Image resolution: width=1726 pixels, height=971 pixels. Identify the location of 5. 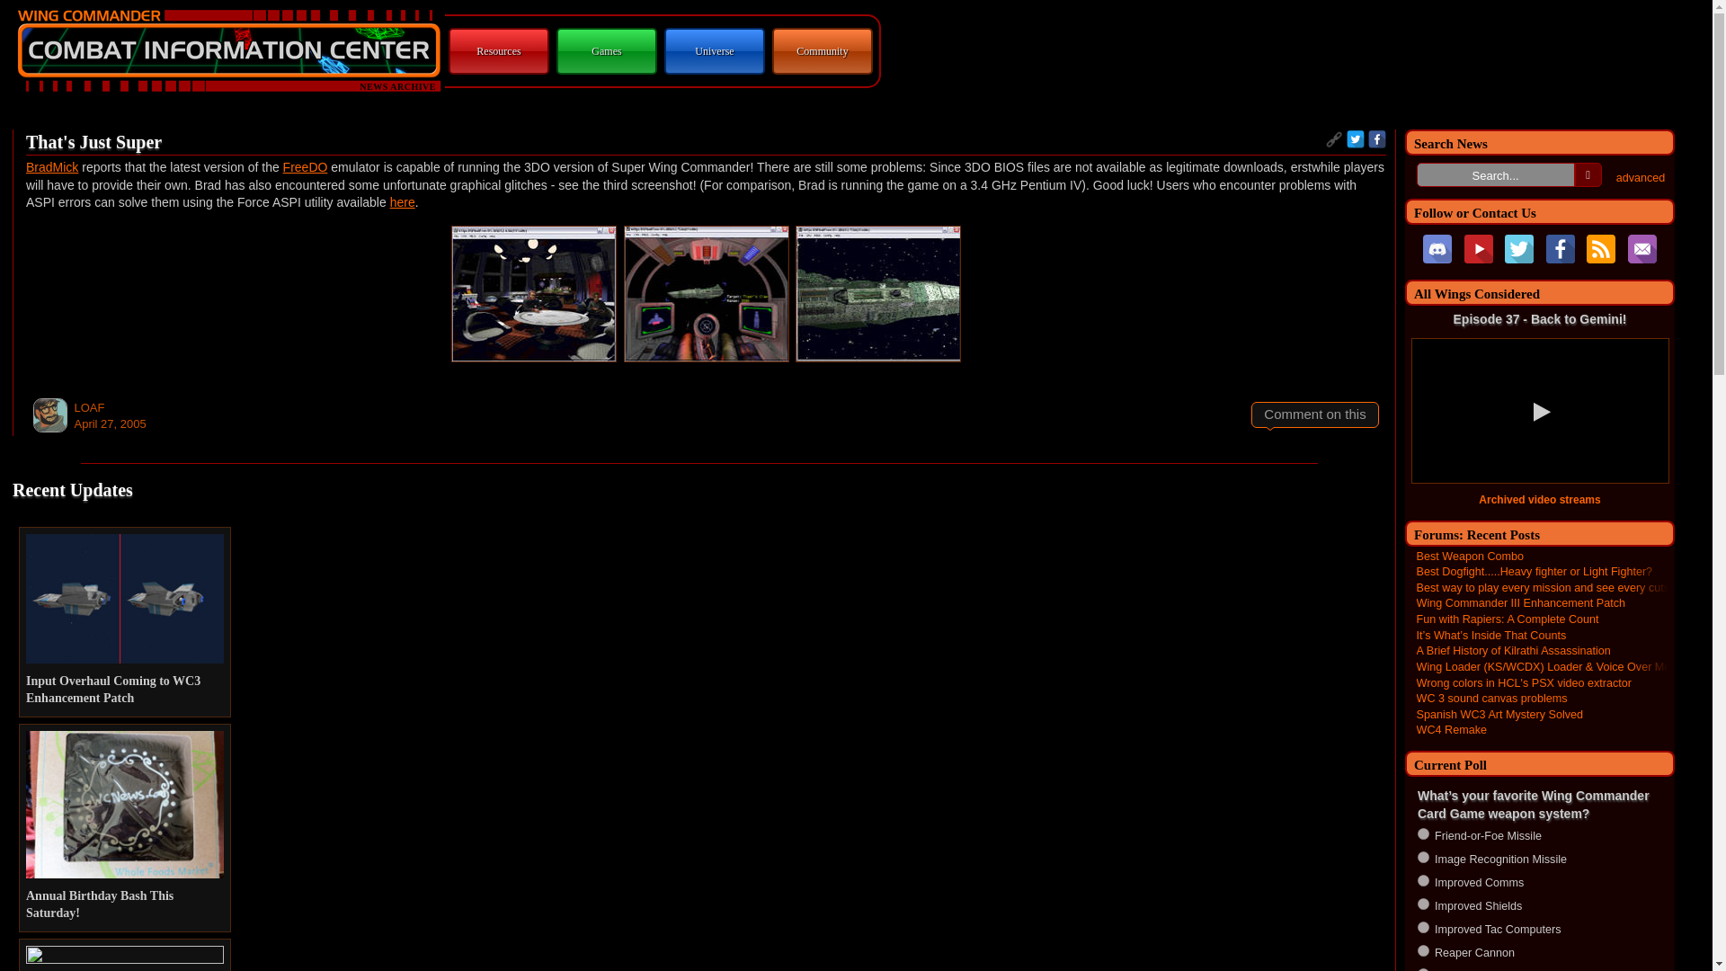
(1422, 926).